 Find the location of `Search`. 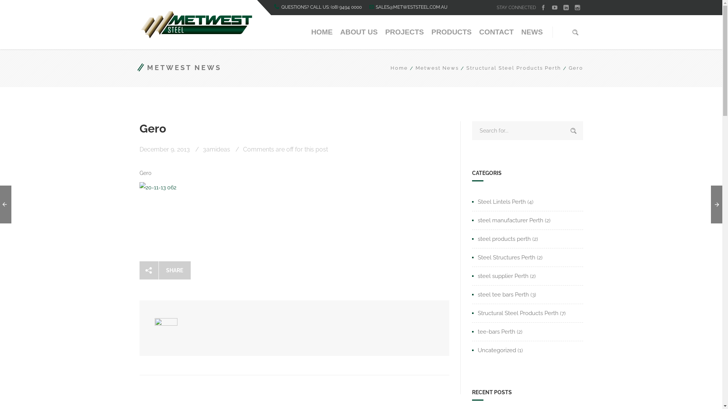

Search is located at coordinates (574, 131).